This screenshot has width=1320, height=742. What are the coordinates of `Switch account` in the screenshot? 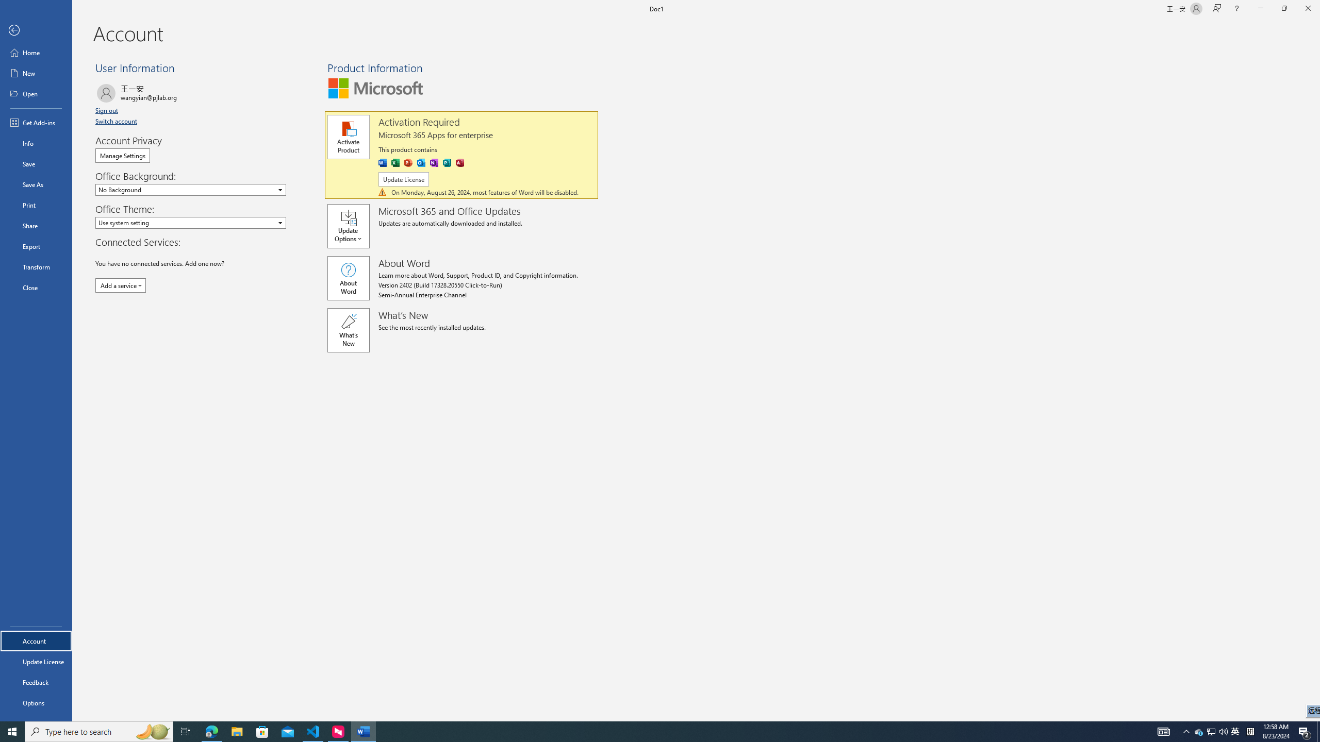 It's located at (117, 121).